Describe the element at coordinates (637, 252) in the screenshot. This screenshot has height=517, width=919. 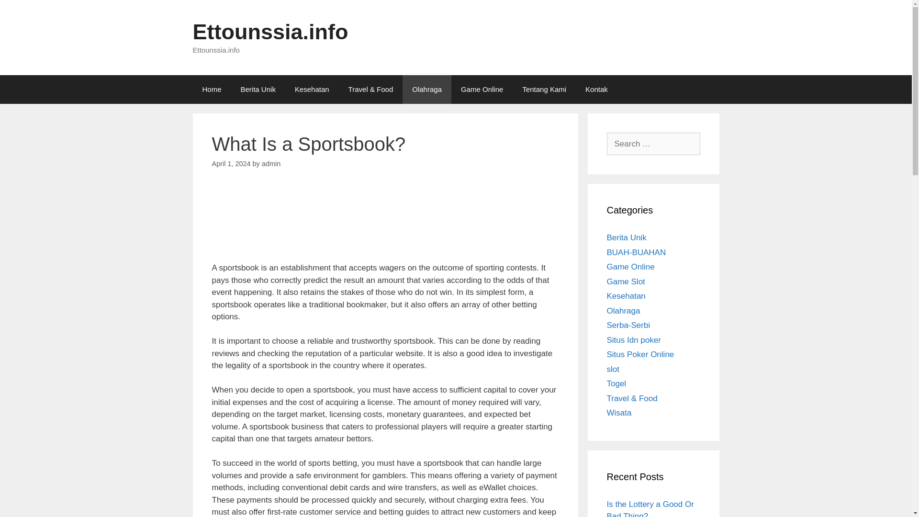
I see `BUAH-BUAHAN` at that location.